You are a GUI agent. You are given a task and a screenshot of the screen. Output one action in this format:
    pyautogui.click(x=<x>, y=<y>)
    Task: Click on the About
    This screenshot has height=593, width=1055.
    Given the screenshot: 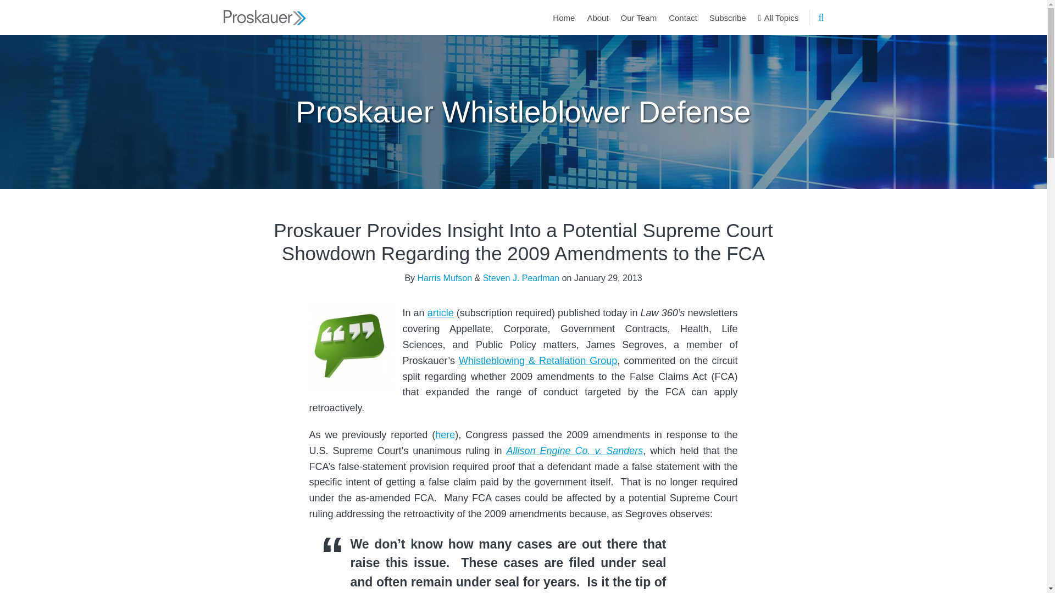 What is the action you would take?
    pyautogui.click(x=597, y=18)
    